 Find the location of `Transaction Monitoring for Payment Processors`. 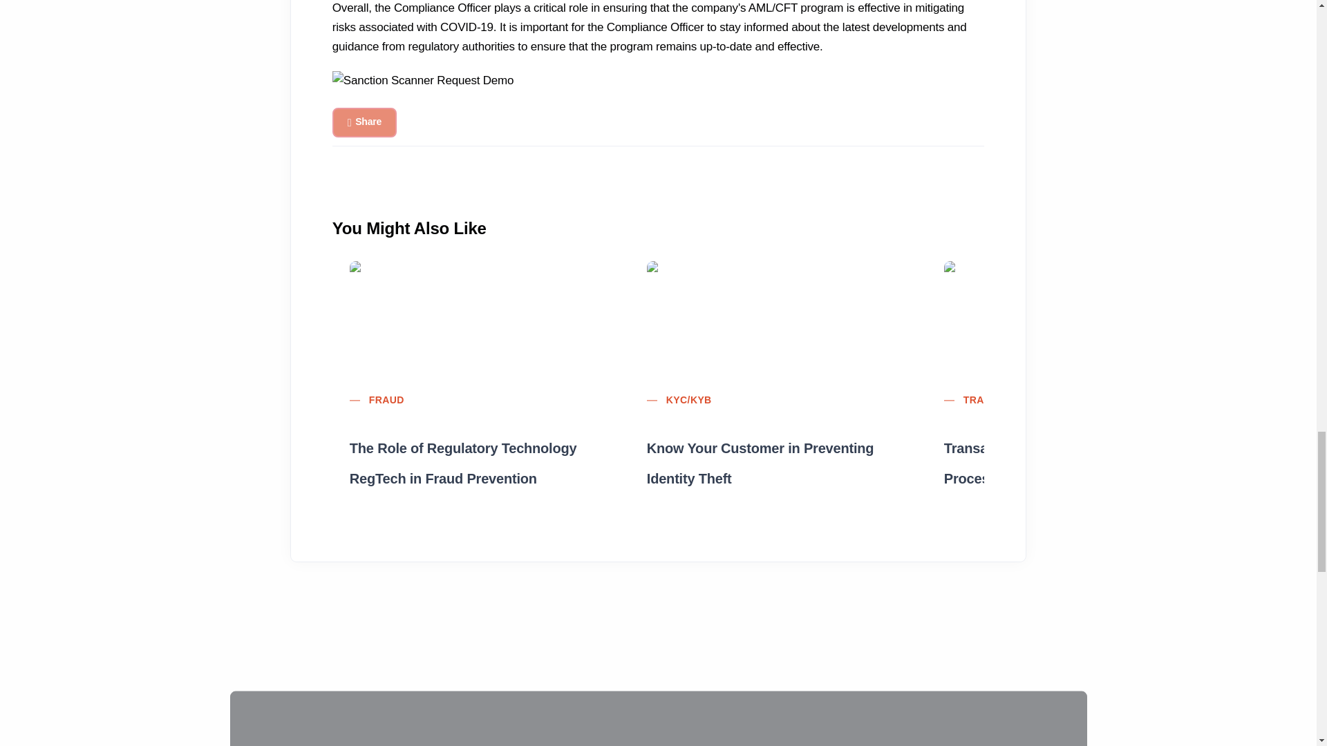

Transaction Monitoring for Payment Processors is located at coordinates (1064, 454).